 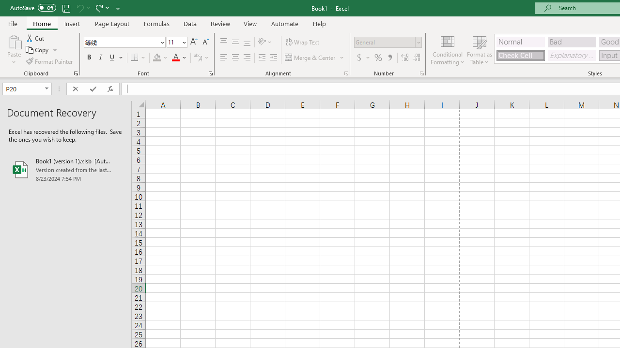 What do you see at coordinates (36, 38) in the screenshot?
I see `Cut` at bounding box center [36, 38].